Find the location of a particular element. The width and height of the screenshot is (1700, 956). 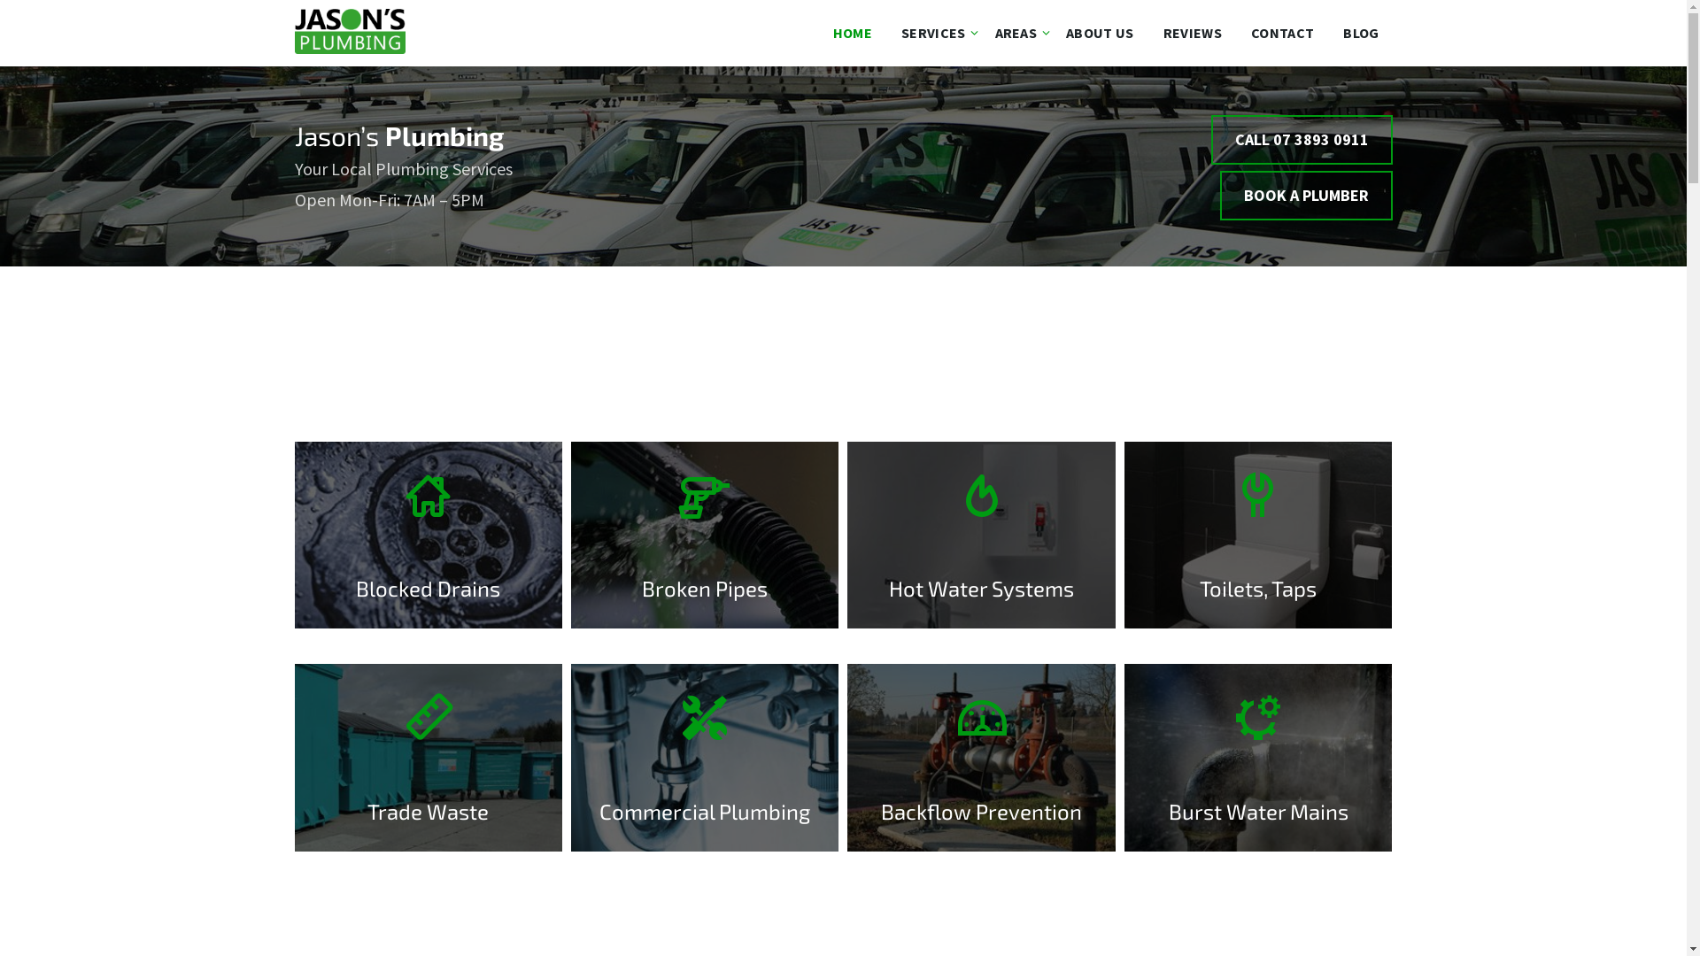

AREAS is located at coordinates (1016, 33).